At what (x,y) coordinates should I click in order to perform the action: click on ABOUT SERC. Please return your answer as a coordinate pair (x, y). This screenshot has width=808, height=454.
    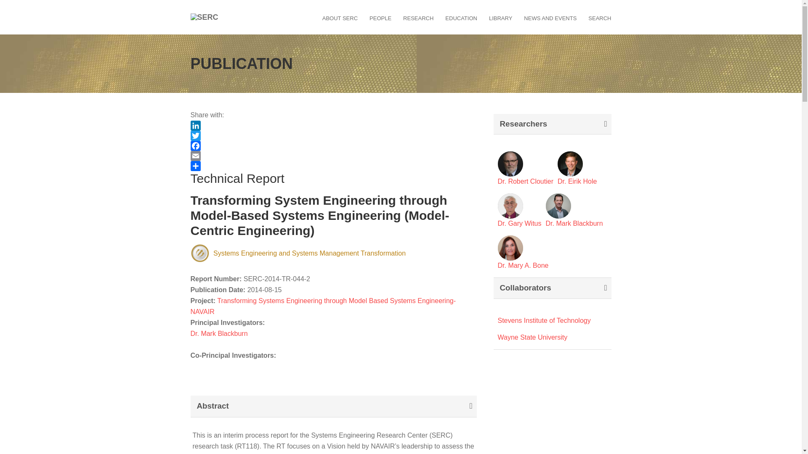
    Looking at the image, I should click on (340, 18).